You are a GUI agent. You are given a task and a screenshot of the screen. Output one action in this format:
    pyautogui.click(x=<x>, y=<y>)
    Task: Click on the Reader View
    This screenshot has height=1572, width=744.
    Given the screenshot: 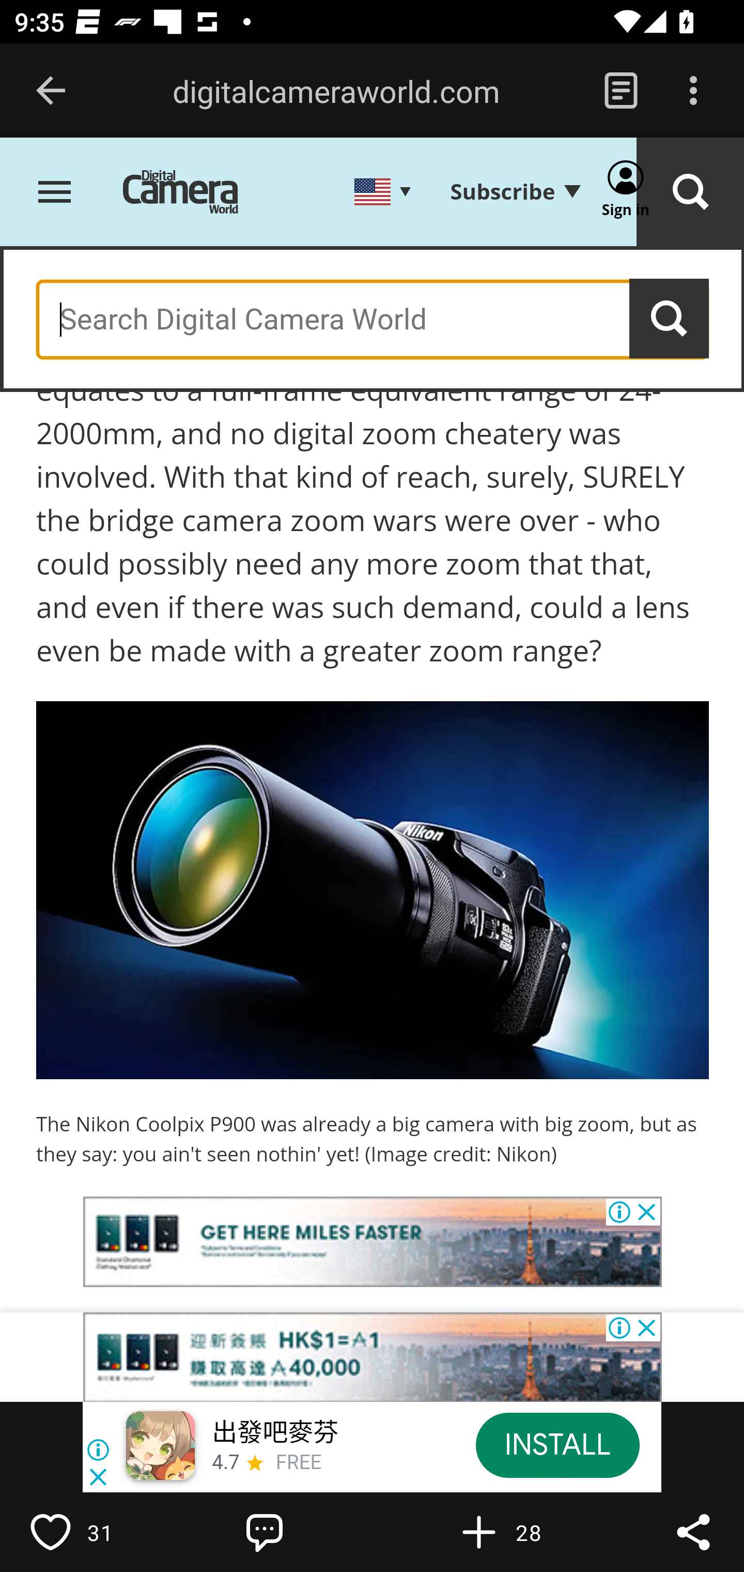 What is the action you would take?
    pyautogui.click(x=621, y=91)
    